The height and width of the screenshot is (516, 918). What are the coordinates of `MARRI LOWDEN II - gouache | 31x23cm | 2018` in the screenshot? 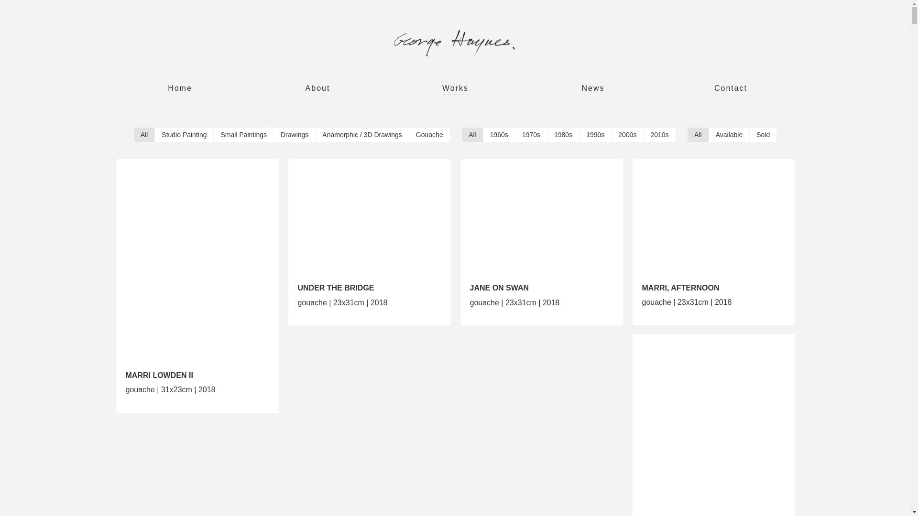 It's located at (197, 266).